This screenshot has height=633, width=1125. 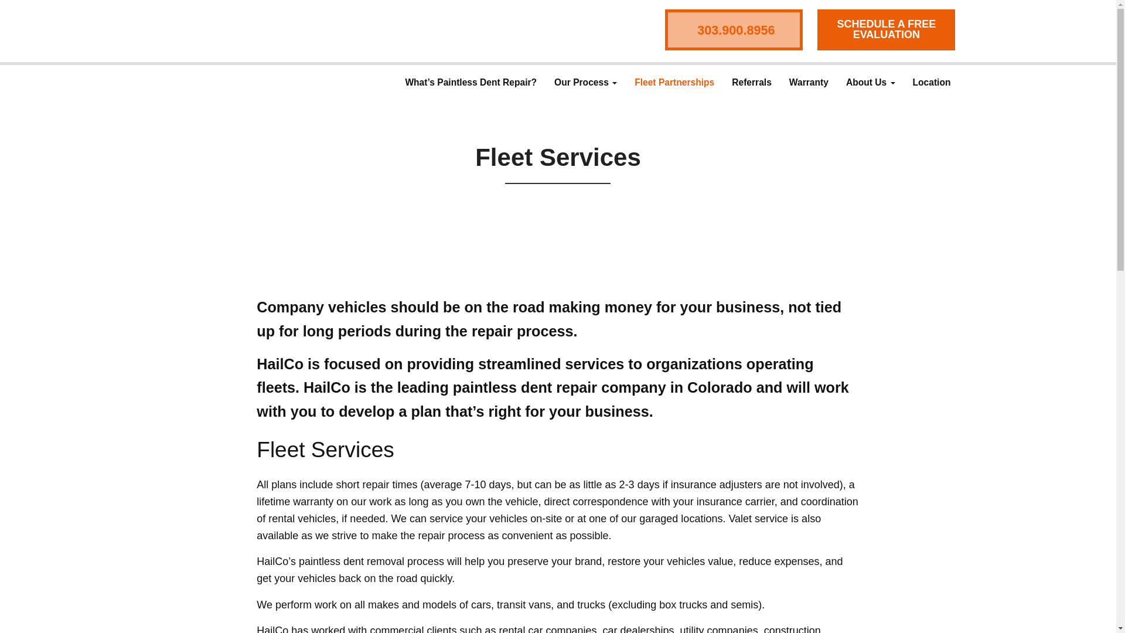 What do you see at coordinates (585, 82) in the screenshot?
I see `Our Process` at bounding box center [585, 82].